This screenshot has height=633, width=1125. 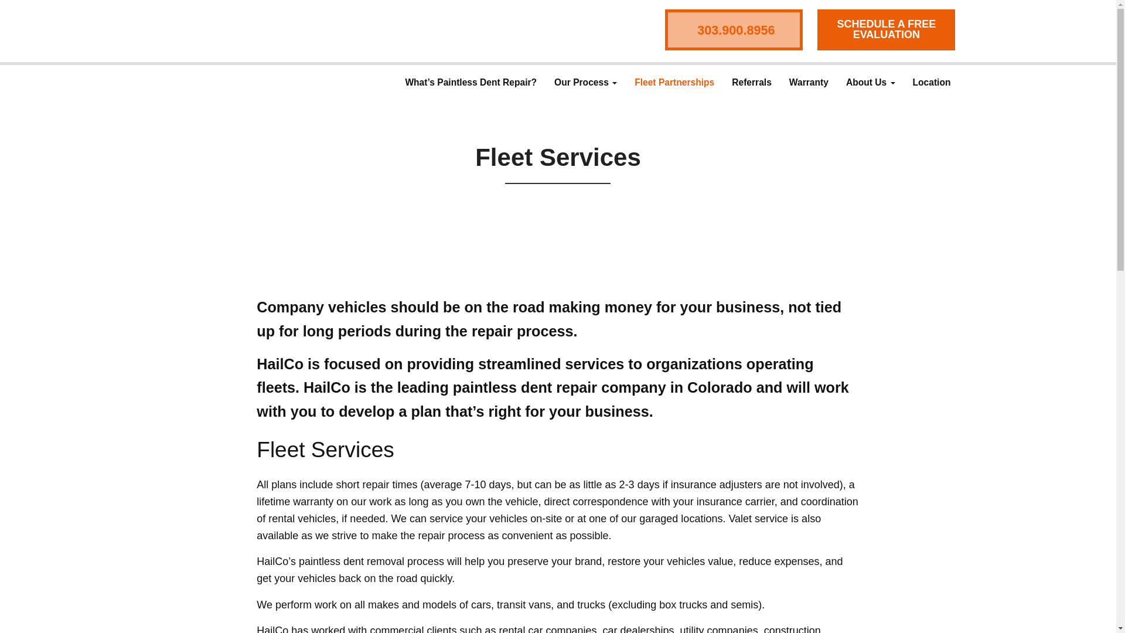 What do you see at coordinates (585, 82) in the screenshot?
I see `Our Process` at bounding box center [585, 82].